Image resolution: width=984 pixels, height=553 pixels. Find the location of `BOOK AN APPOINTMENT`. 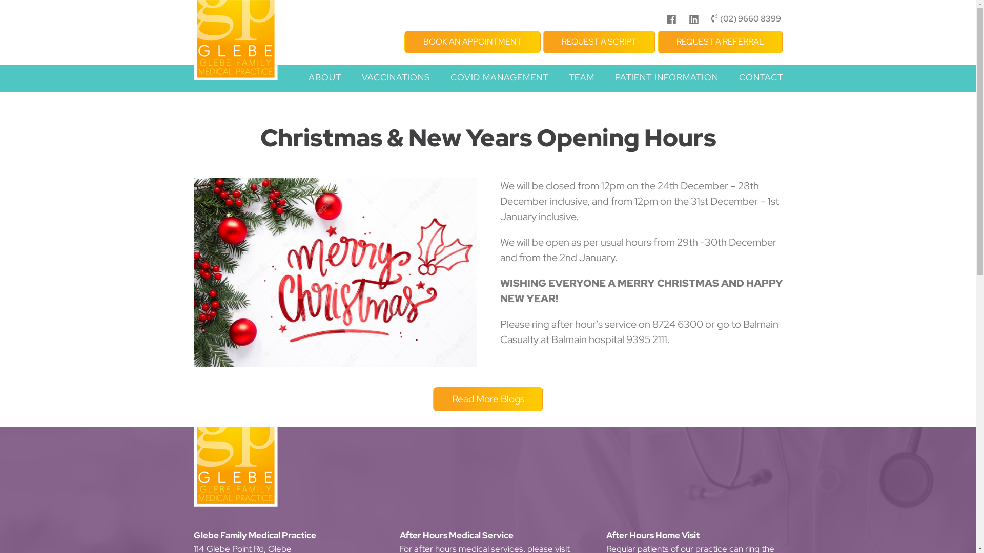

BOOK AN APPOINTMENT is located at coordinates (472, 42).